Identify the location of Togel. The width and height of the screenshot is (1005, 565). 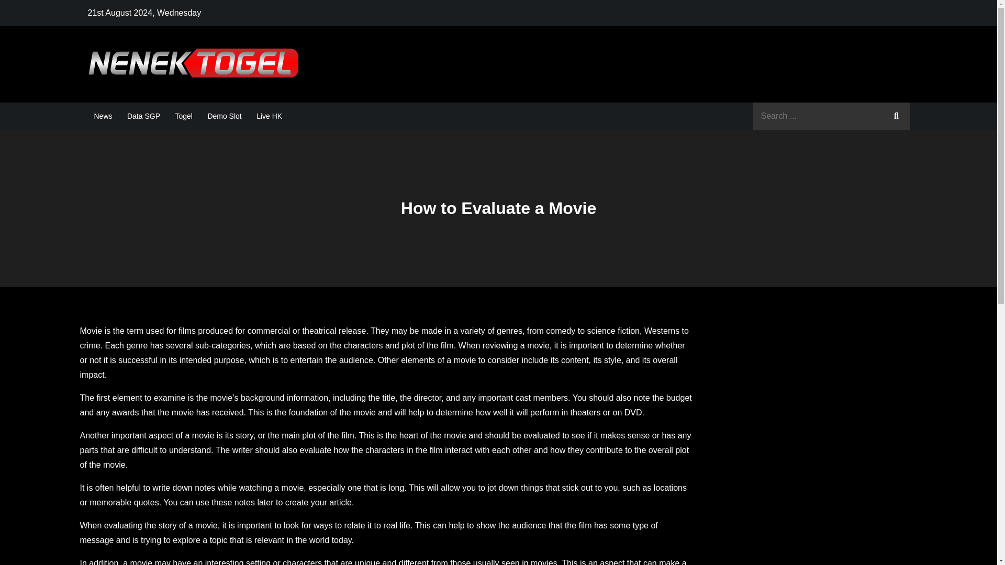
(183, 116).